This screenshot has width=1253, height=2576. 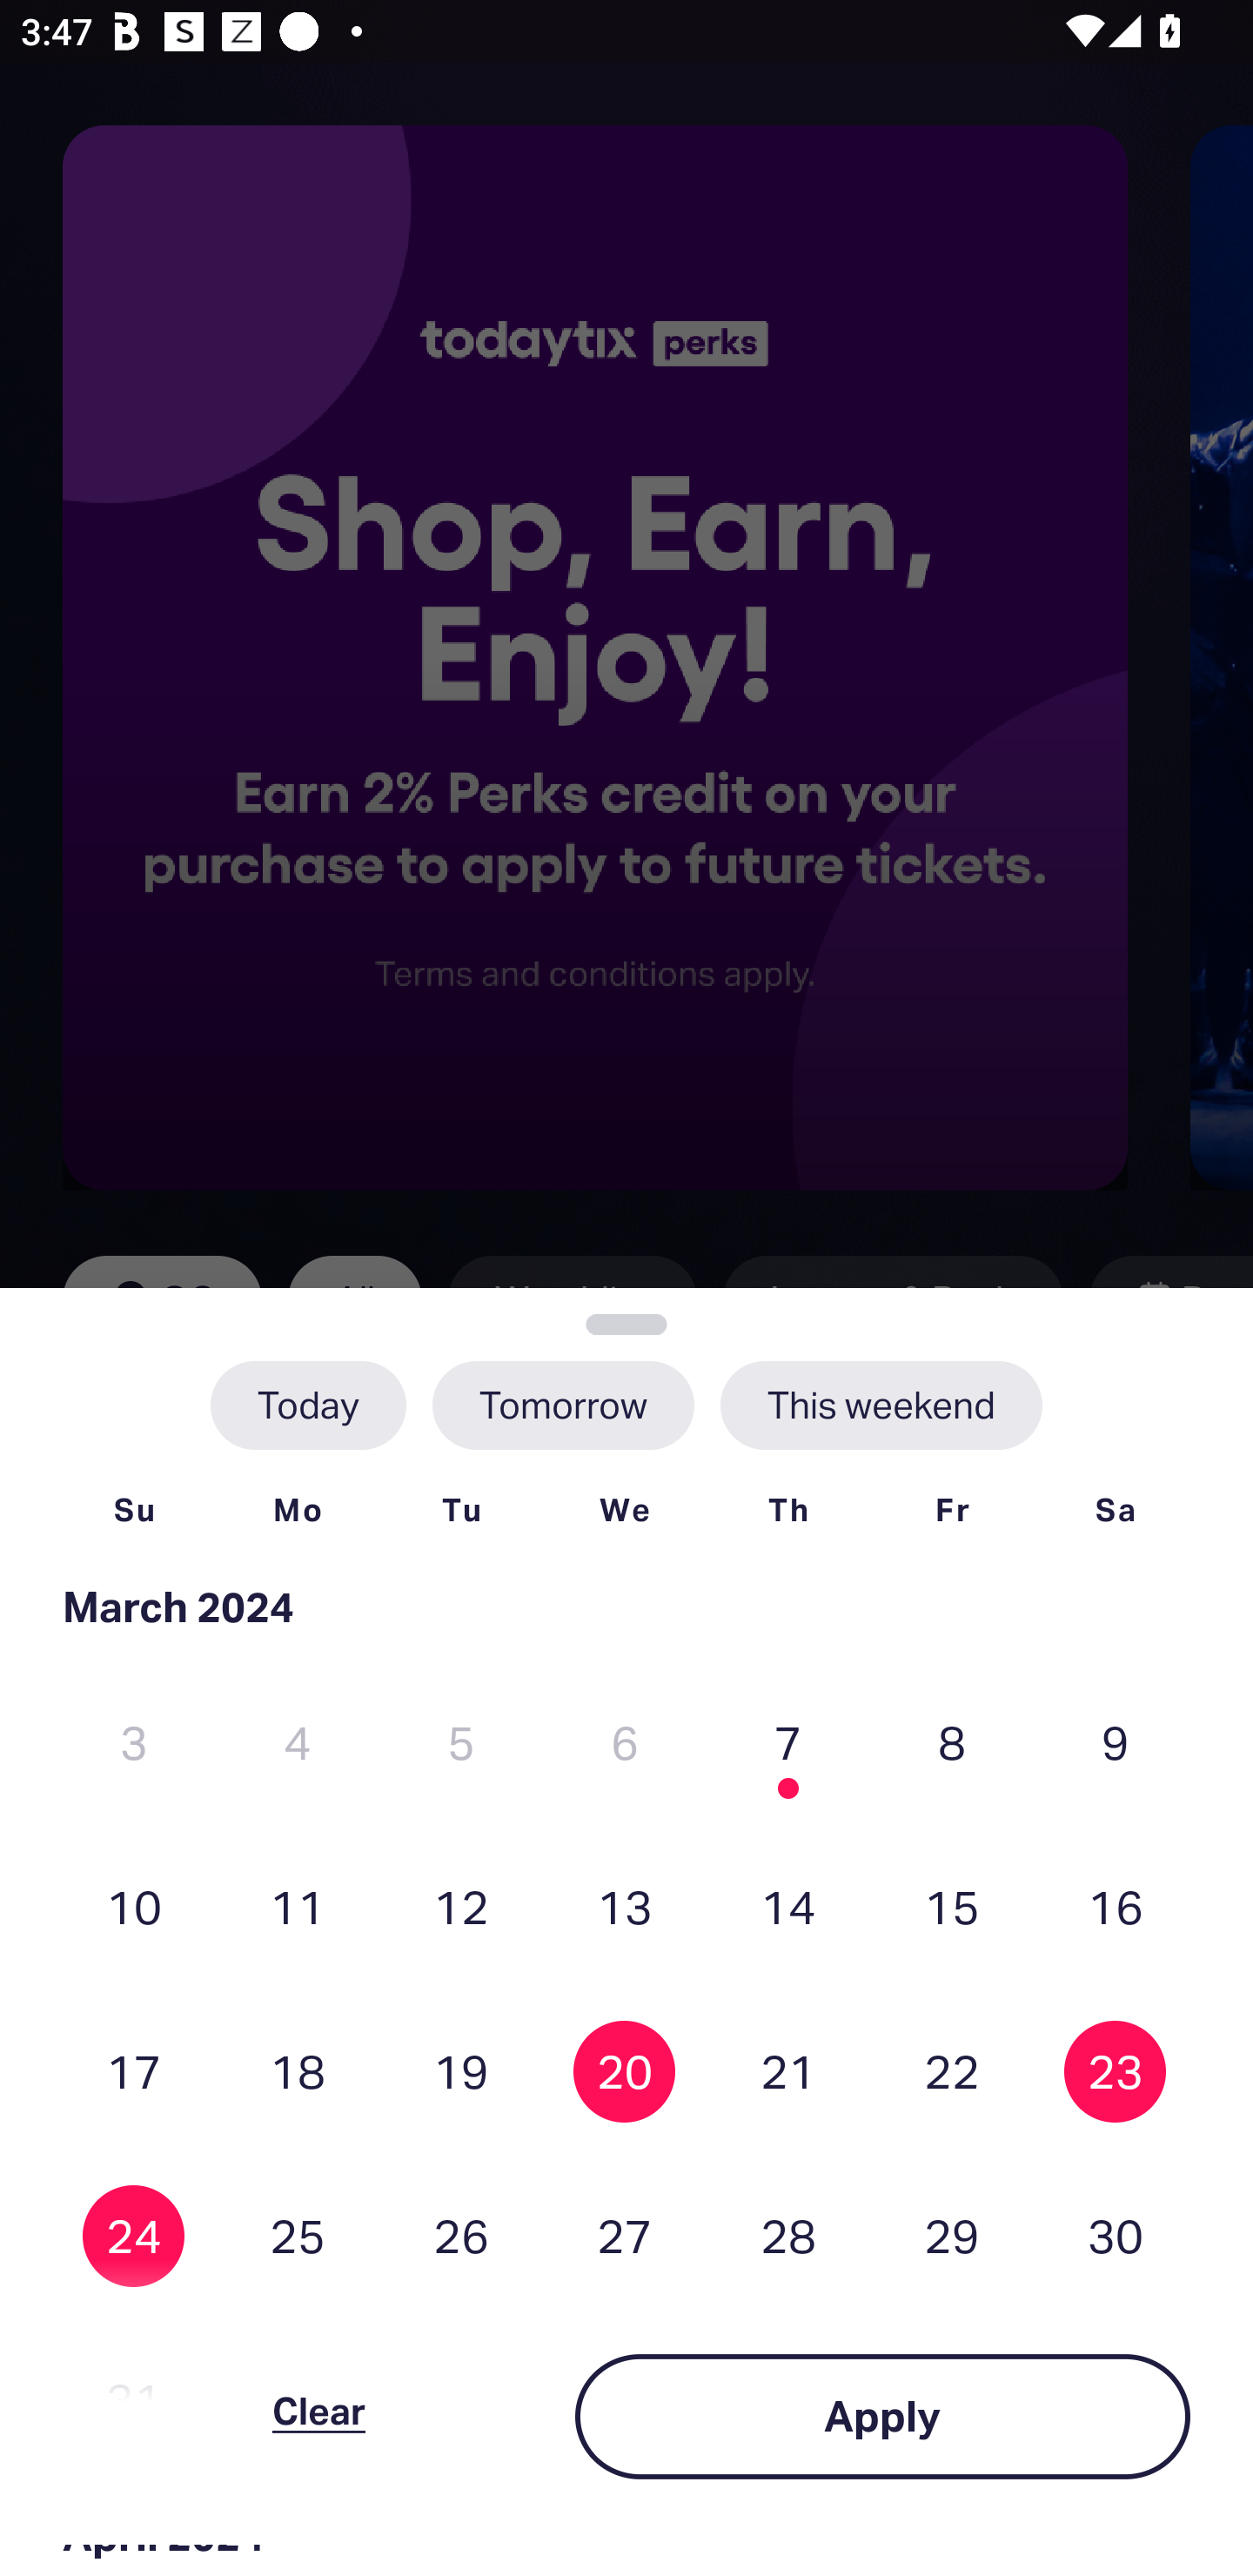 What do you see at coordinates (461, 2070) in the screenshot?
I see `19` at bounding box center [461, 2070].